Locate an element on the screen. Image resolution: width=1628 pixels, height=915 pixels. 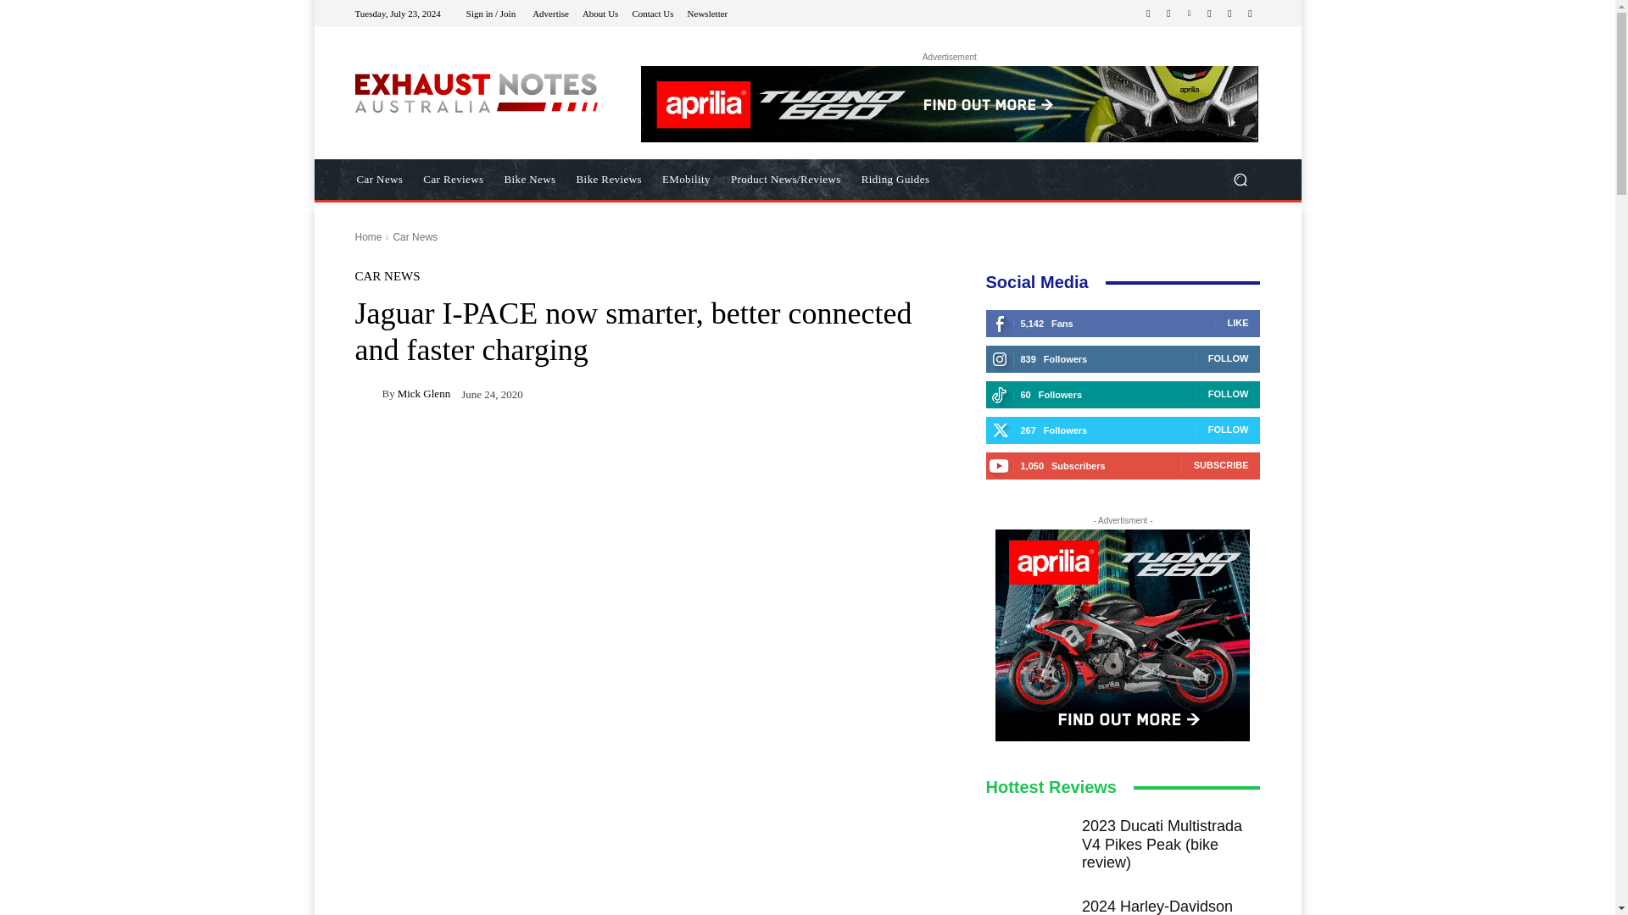
Youtube is located at coordinates (1250, 14).